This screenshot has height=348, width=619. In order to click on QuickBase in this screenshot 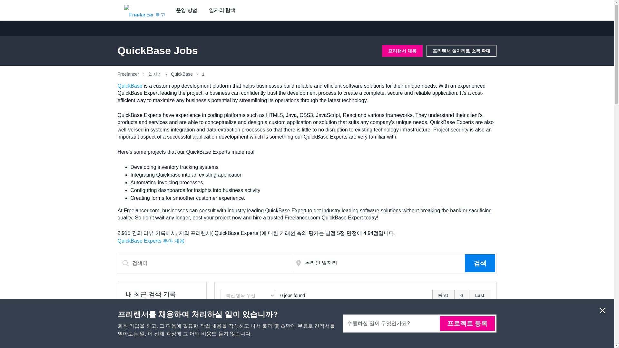, I will do `click(182, 74)`.